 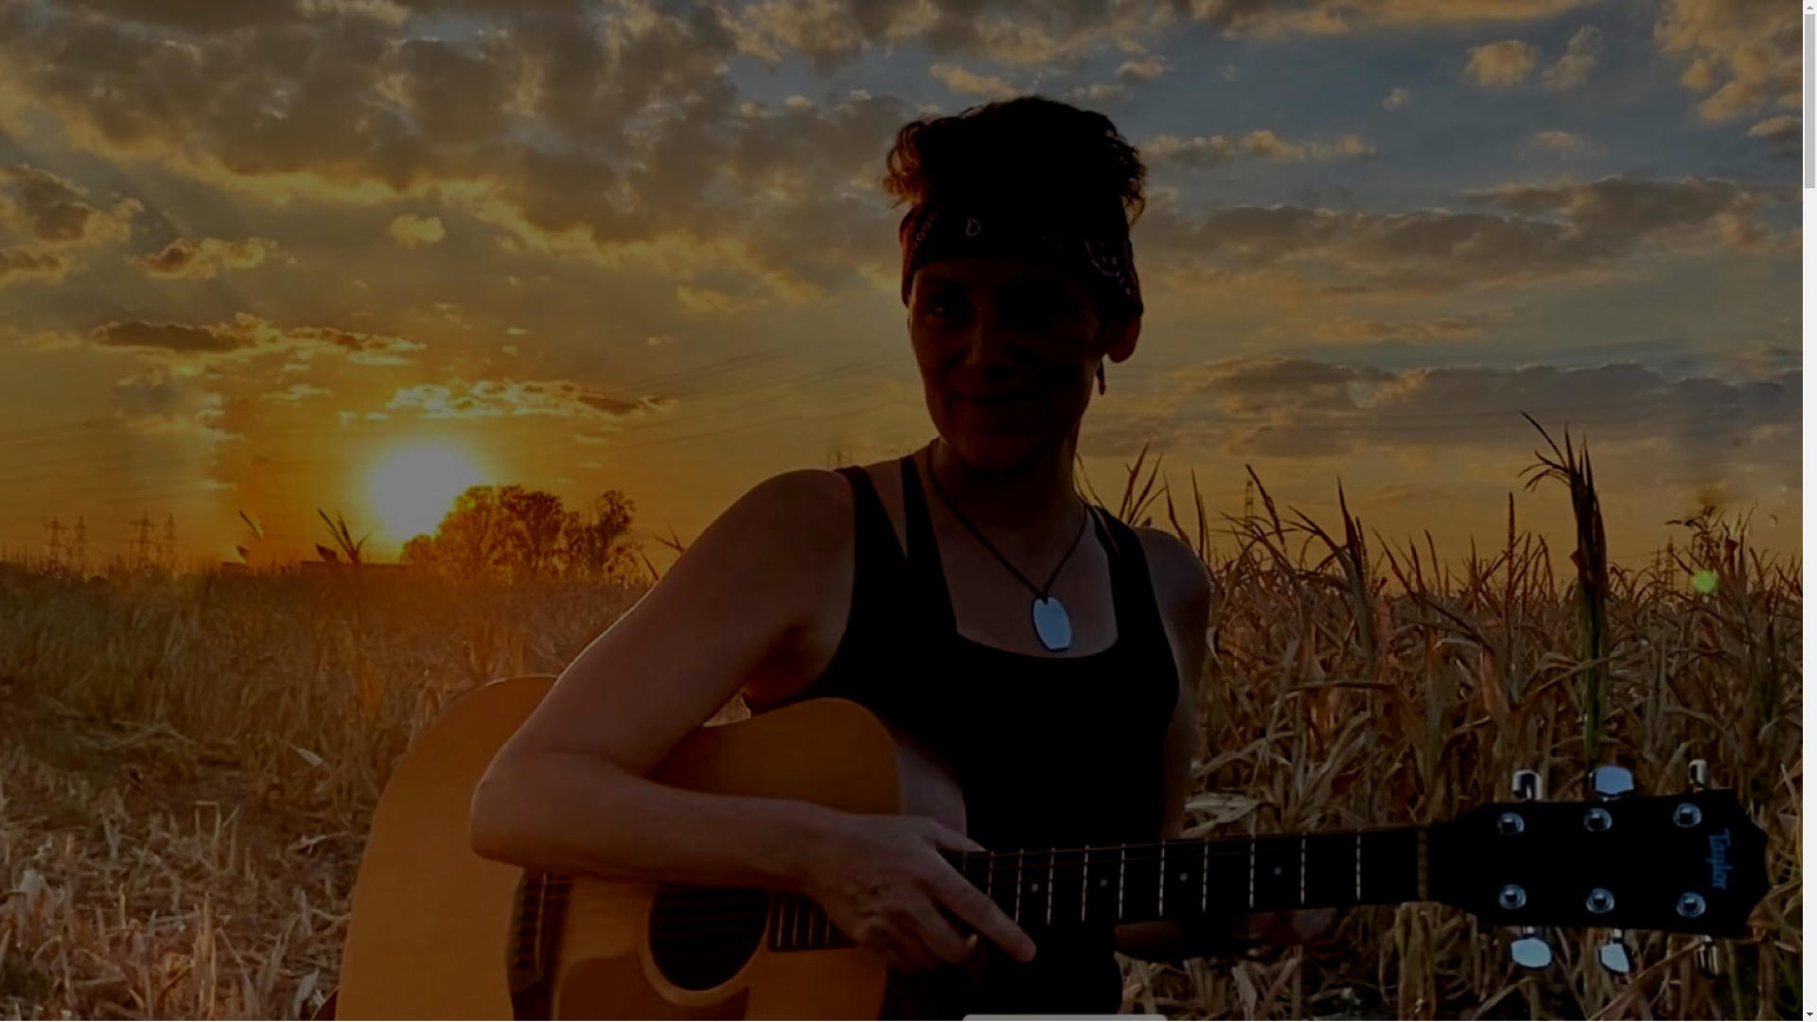 I want to click on Datenschutzbelehrung, so click(x=114, y=604).